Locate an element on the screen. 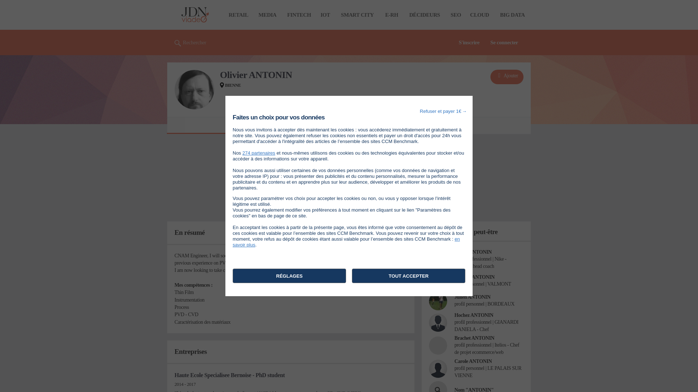  E-RH is located at coordinates (392, 15).